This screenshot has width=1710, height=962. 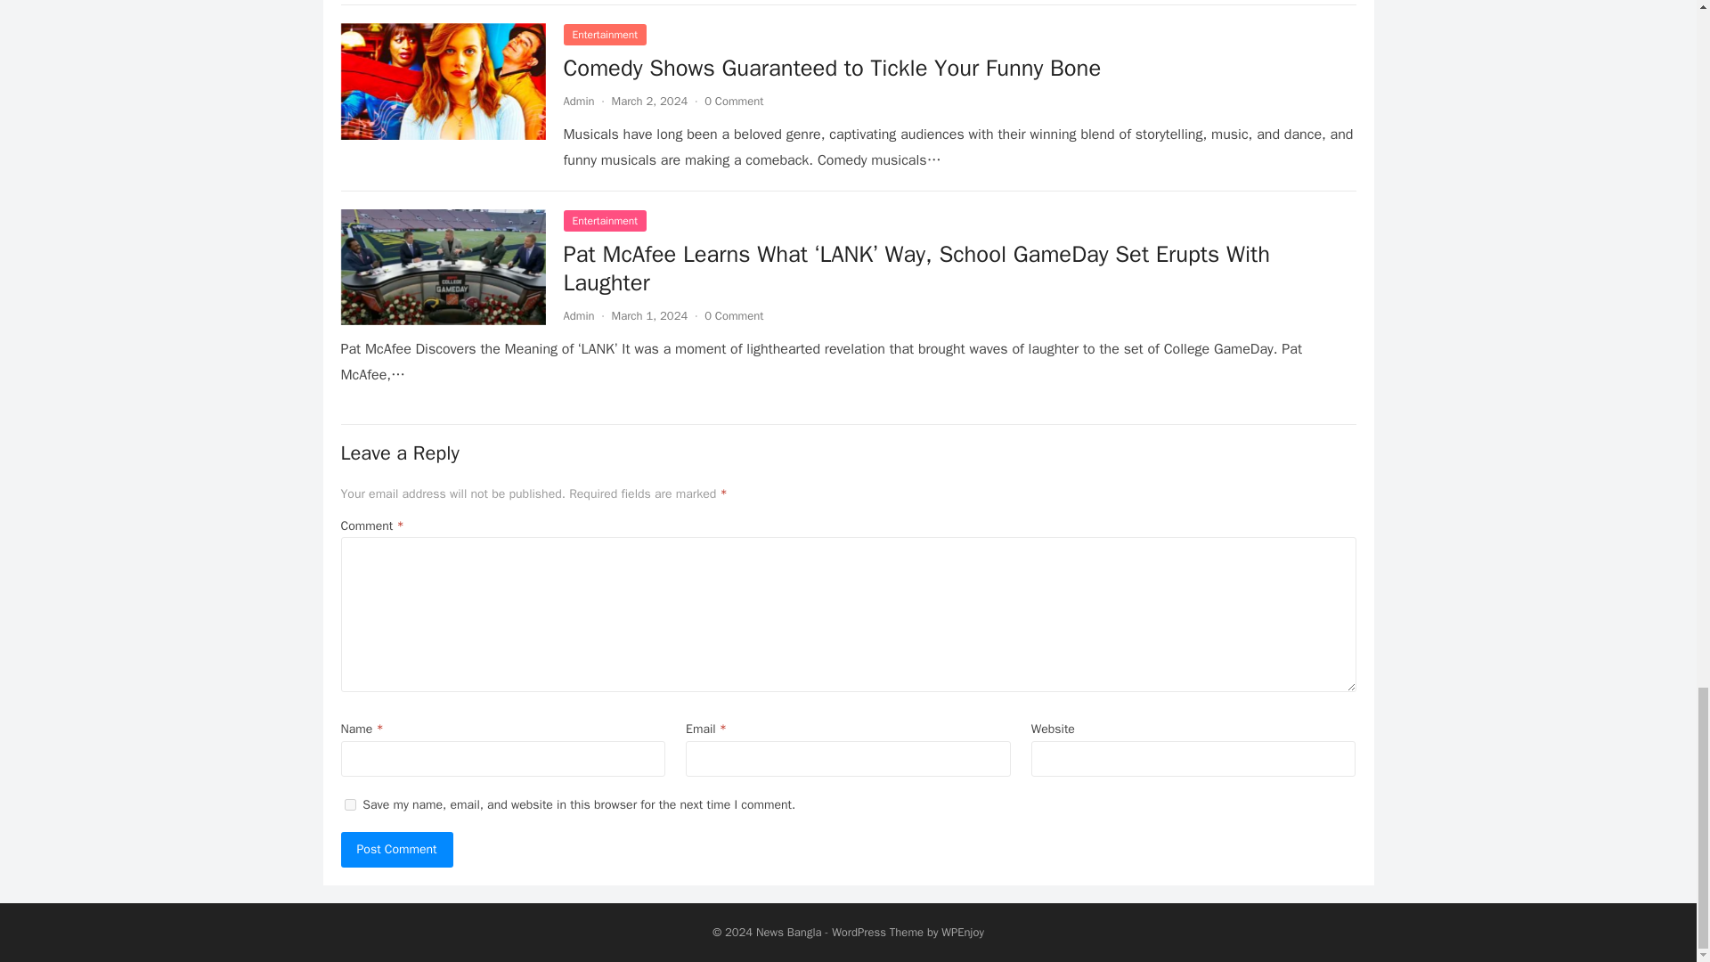 What do you see at coordinates (604, 34) in the screenshot?
I see `Entertainment` at bounding box center [604, 34].